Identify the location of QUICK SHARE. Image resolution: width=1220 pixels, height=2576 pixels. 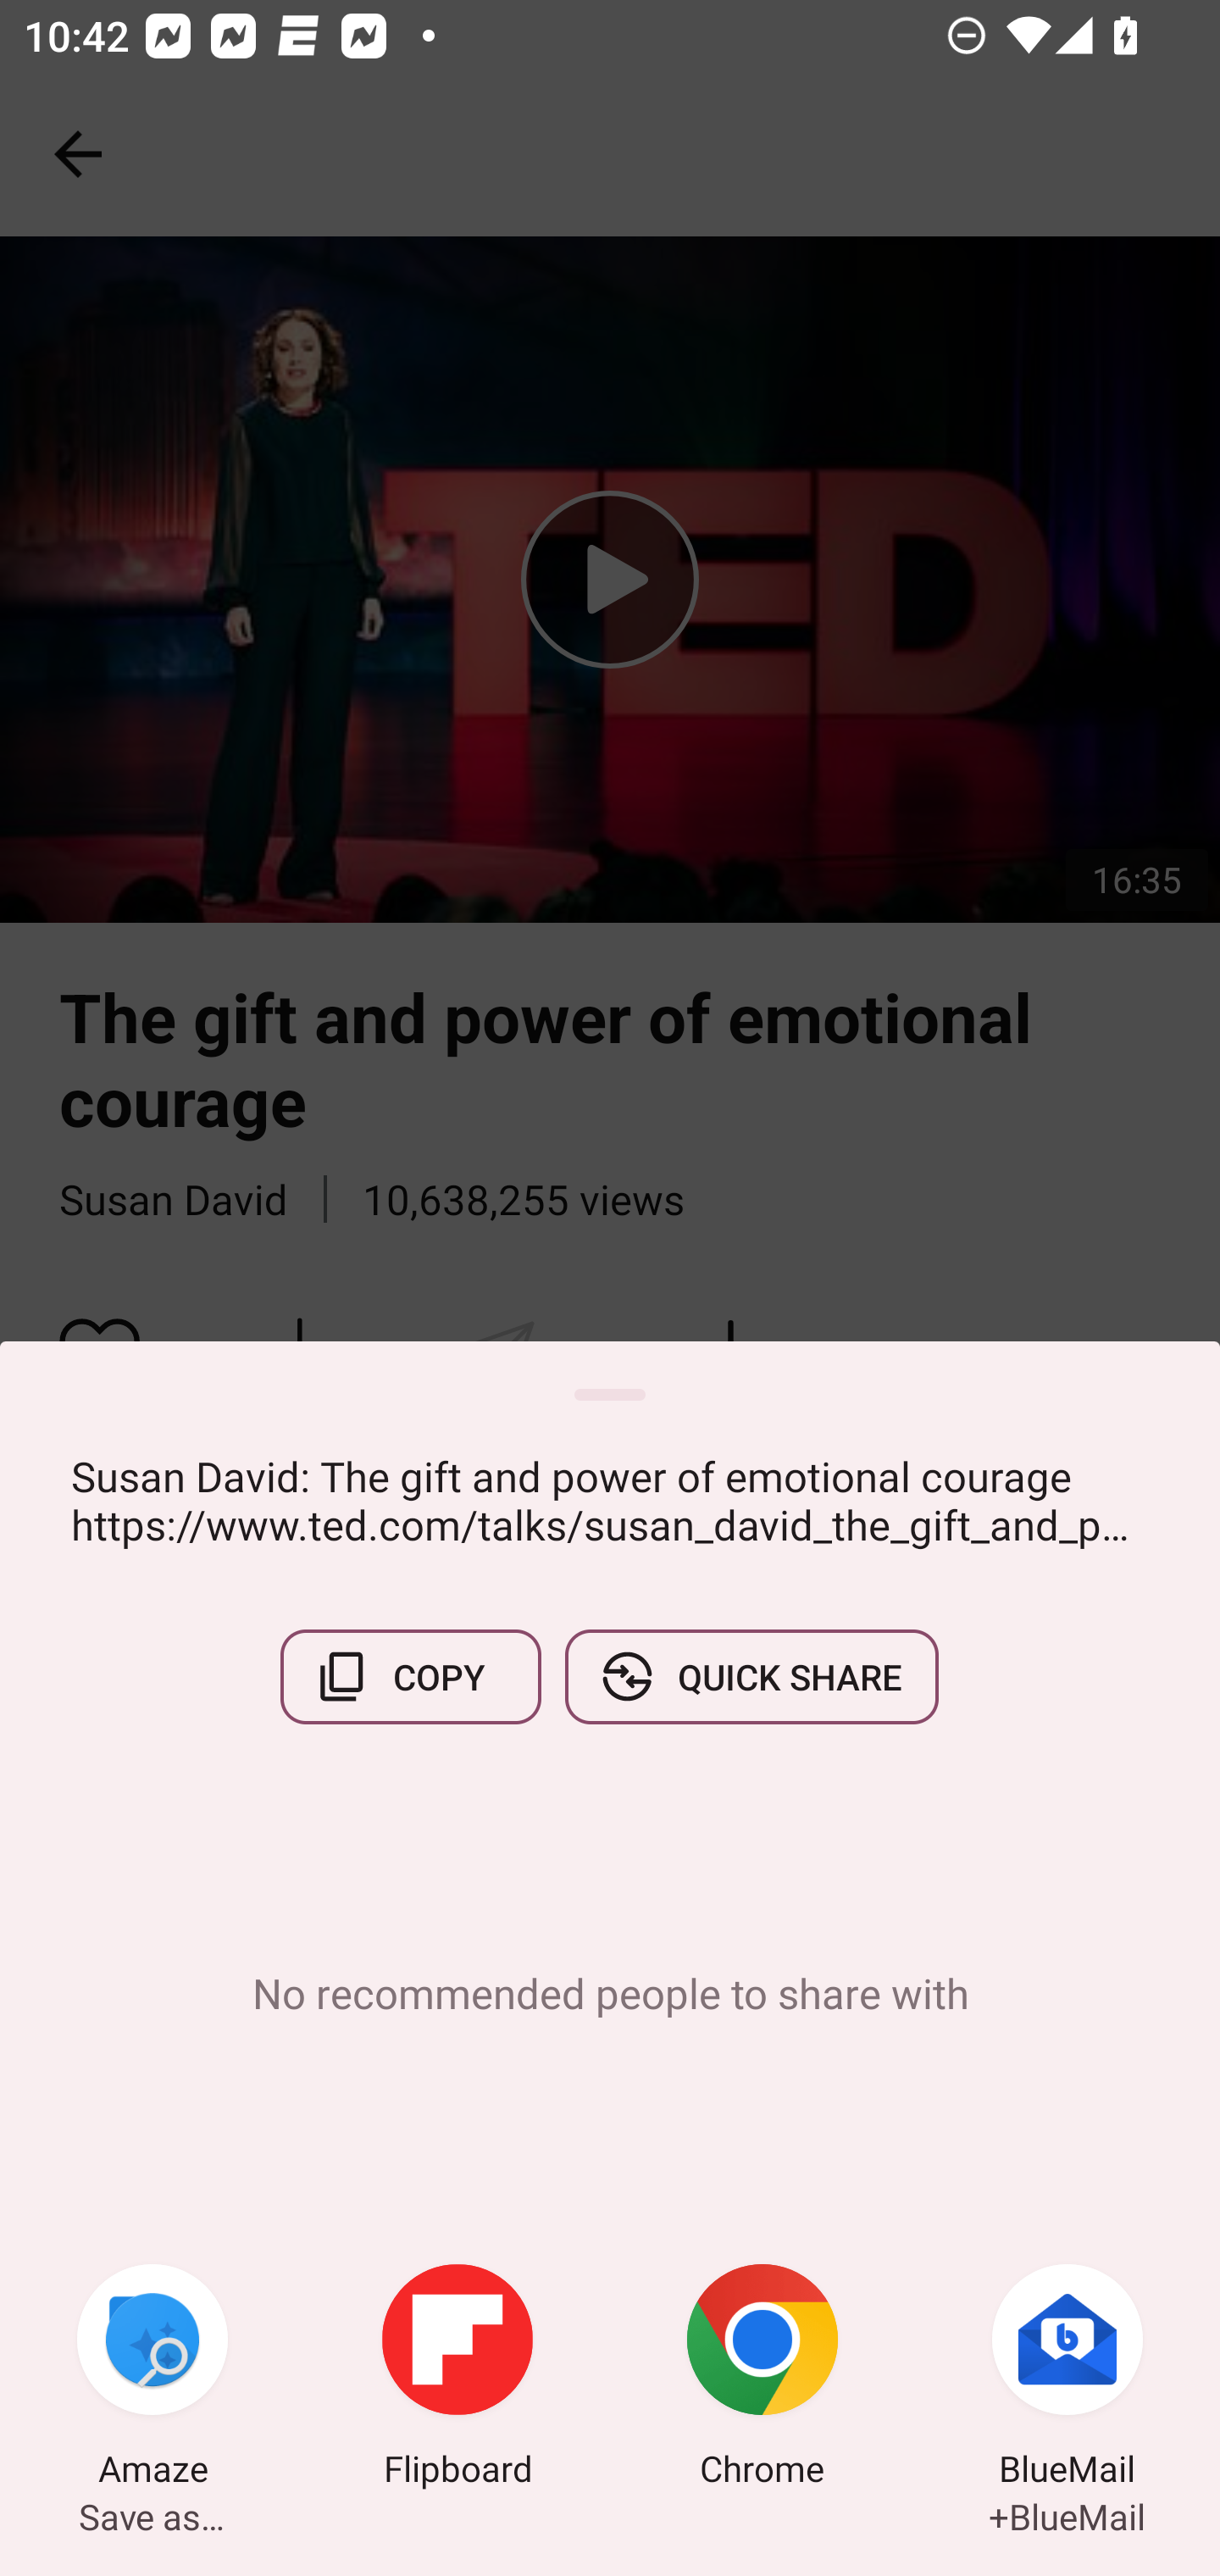
(751, 1676).